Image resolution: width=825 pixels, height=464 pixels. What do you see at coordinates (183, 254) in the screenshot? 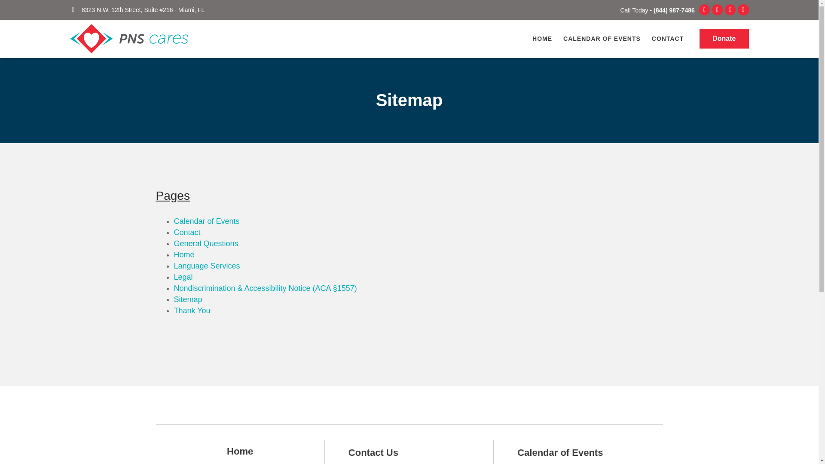
I see `Home` at bounding box center [183, 254].